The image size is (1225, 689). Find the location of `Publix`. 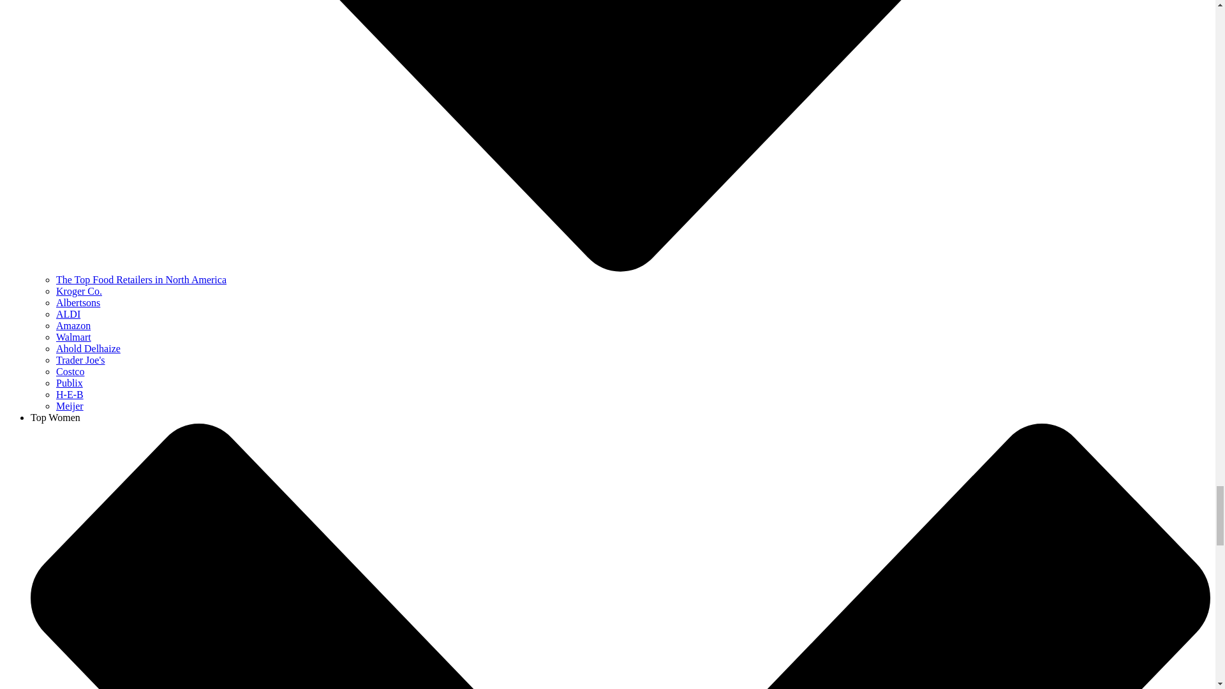

Publix is located at coordinates (70, 383).